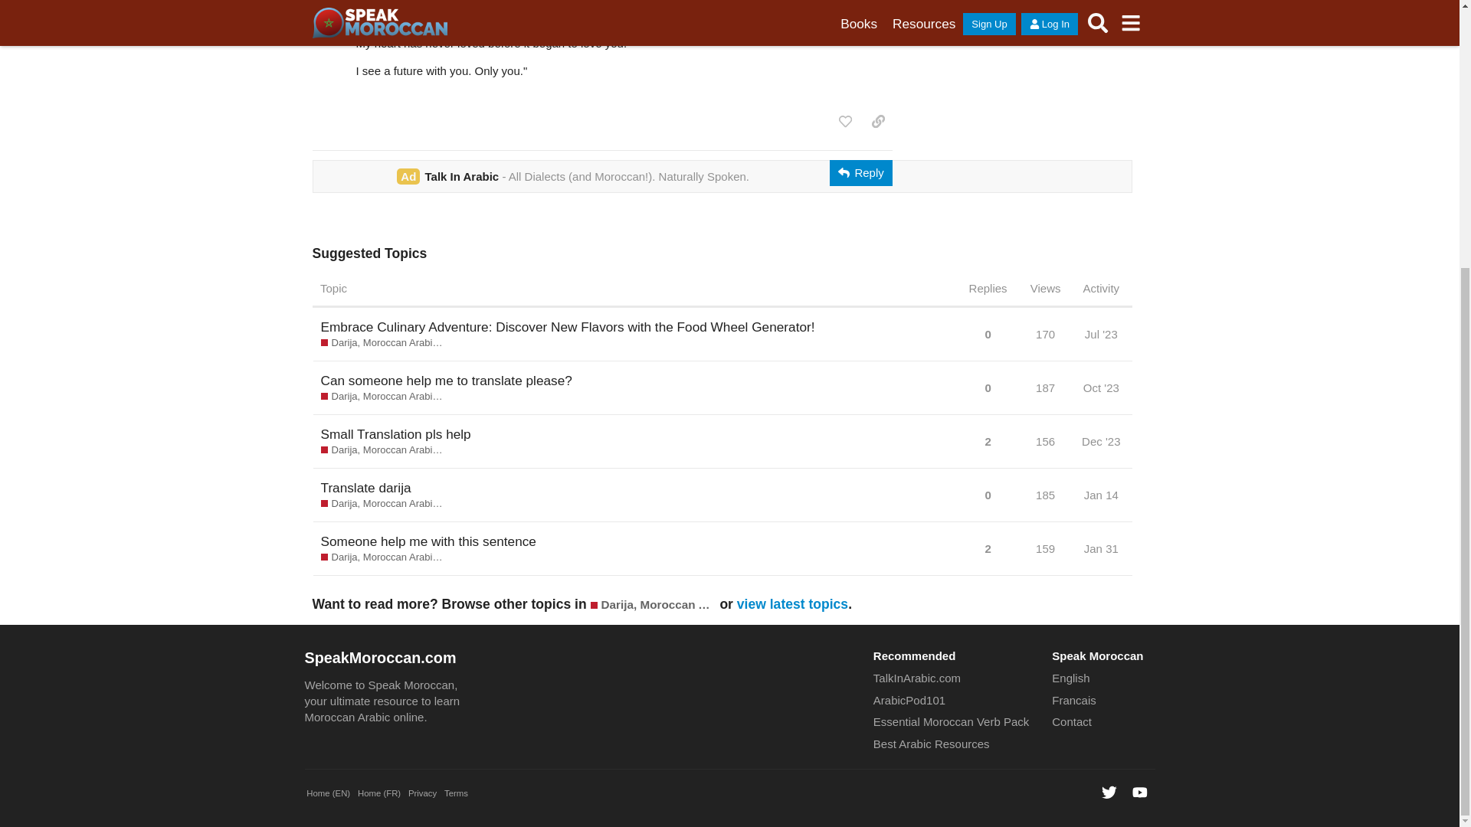  Describe the element at coordinates (1100, 548) in the screenshot. I see `Jan 31` at that location.